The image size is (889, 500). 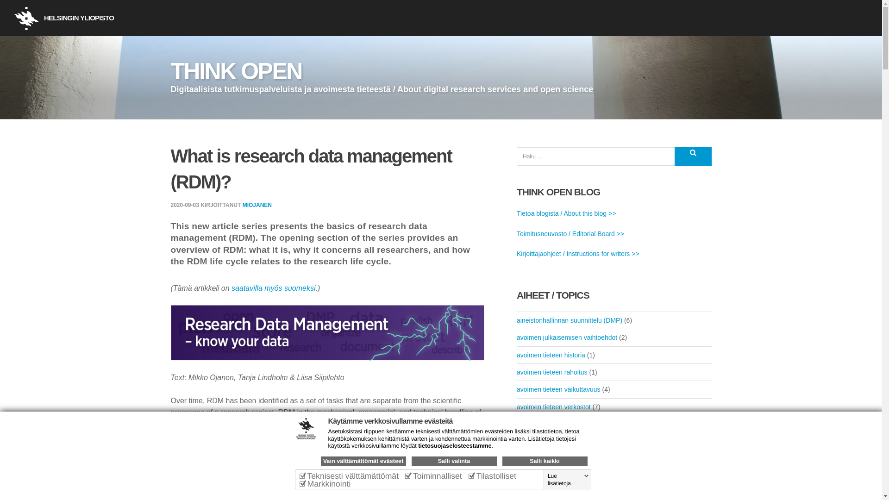 I want to click on Salli valinta, so click(x=453, y=461).